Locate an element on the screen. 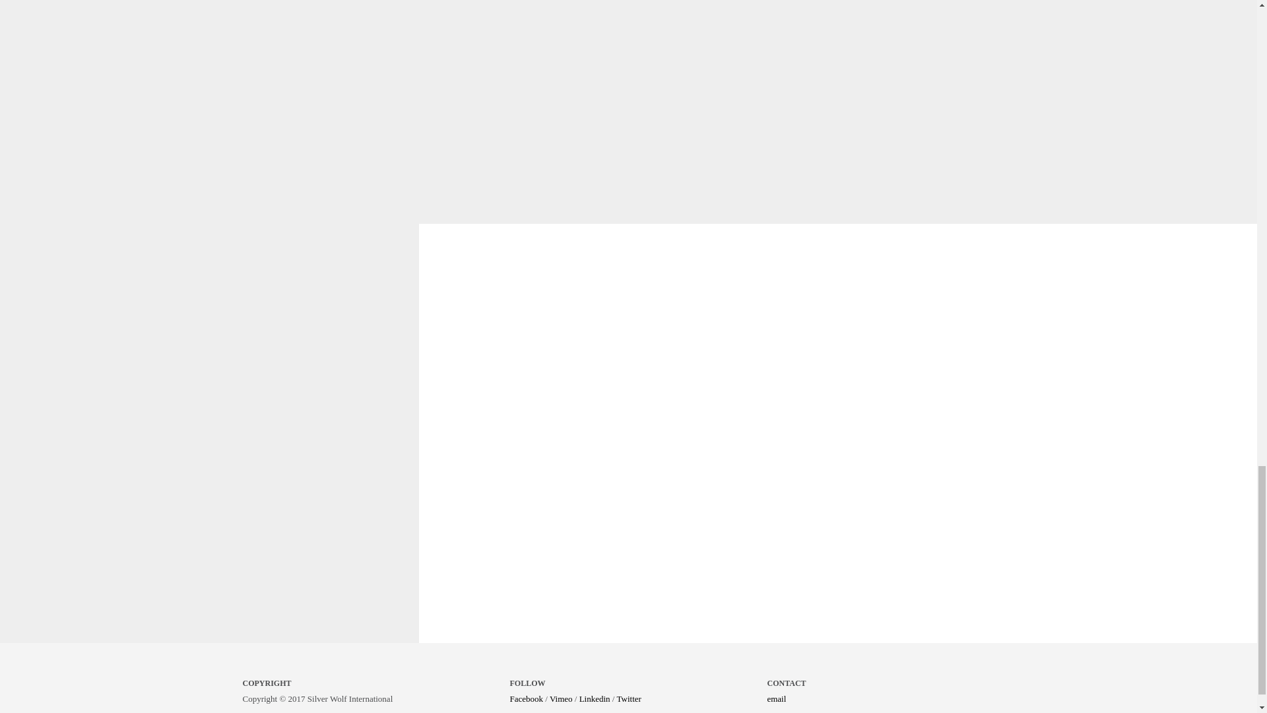 The height and width of the screenshot is (713, 1267). Vimeo is located at coordinates (561, 698).